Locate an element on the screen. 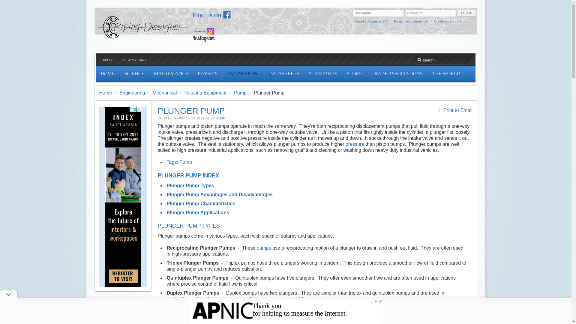 The image size is (576, 324). SCIENCE is located at coordinates (134, 74).